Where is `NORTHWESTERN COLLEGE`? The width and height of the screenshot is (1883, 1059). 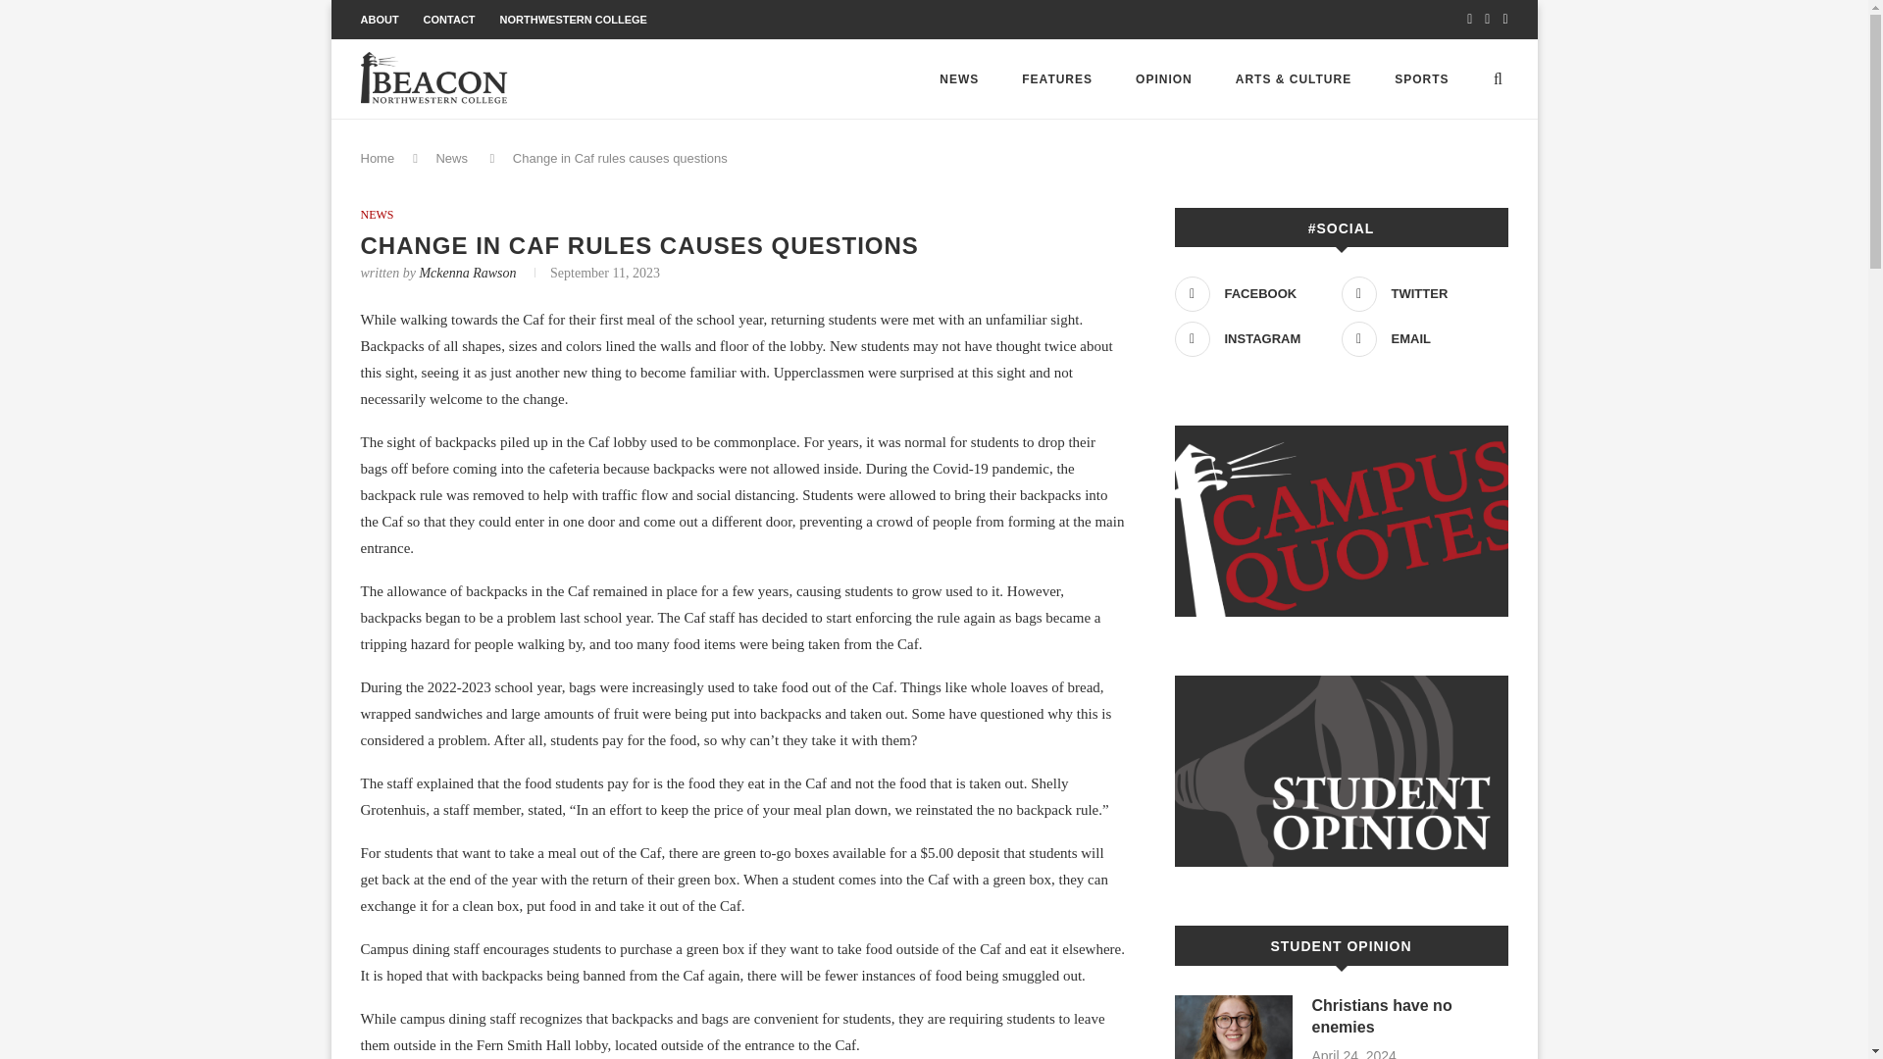
NORTHWESTERN COLLEGE is located at coordinates (574, 20).